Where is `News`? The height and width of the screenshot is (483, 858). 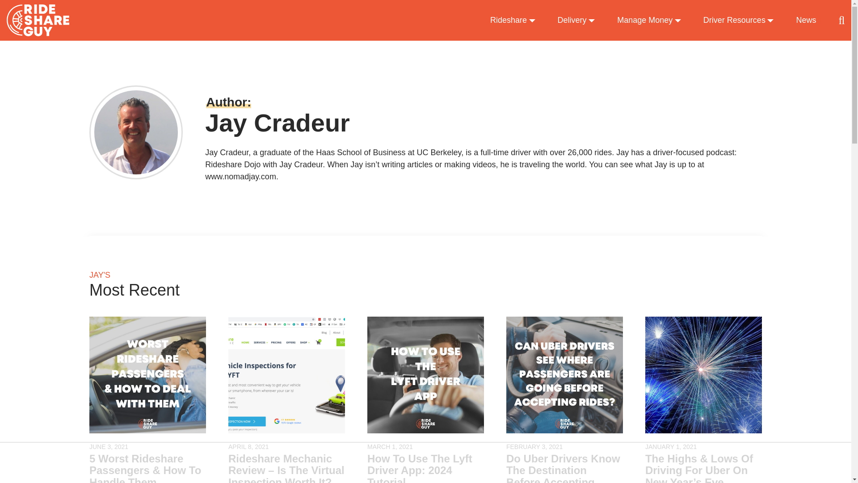
News is located at coordinates (806, 21).